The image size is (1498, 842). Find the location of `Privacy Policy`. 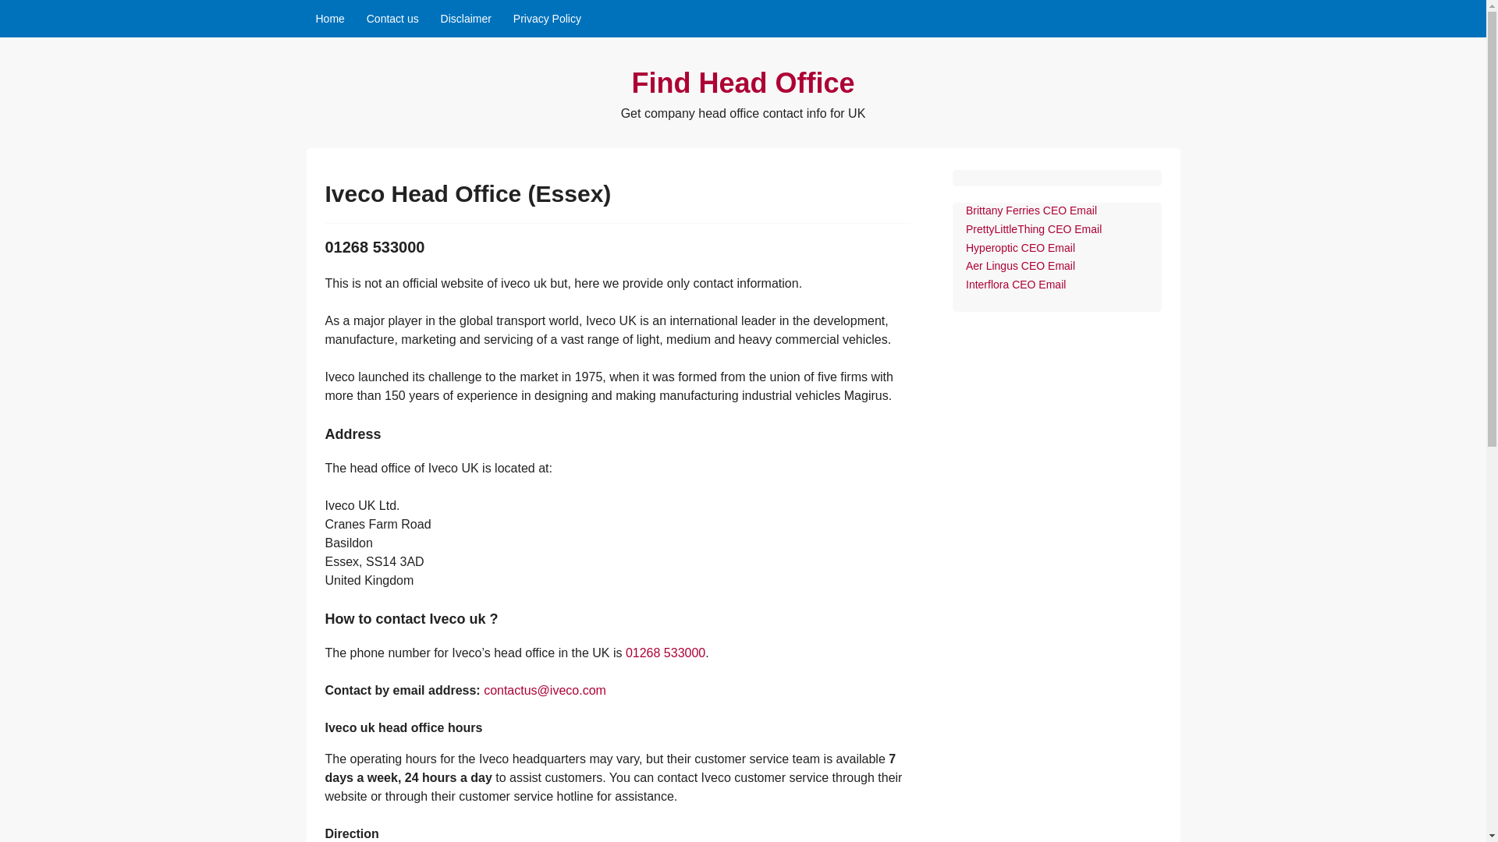

Privacy Policy is located at coordinates (546, 19).